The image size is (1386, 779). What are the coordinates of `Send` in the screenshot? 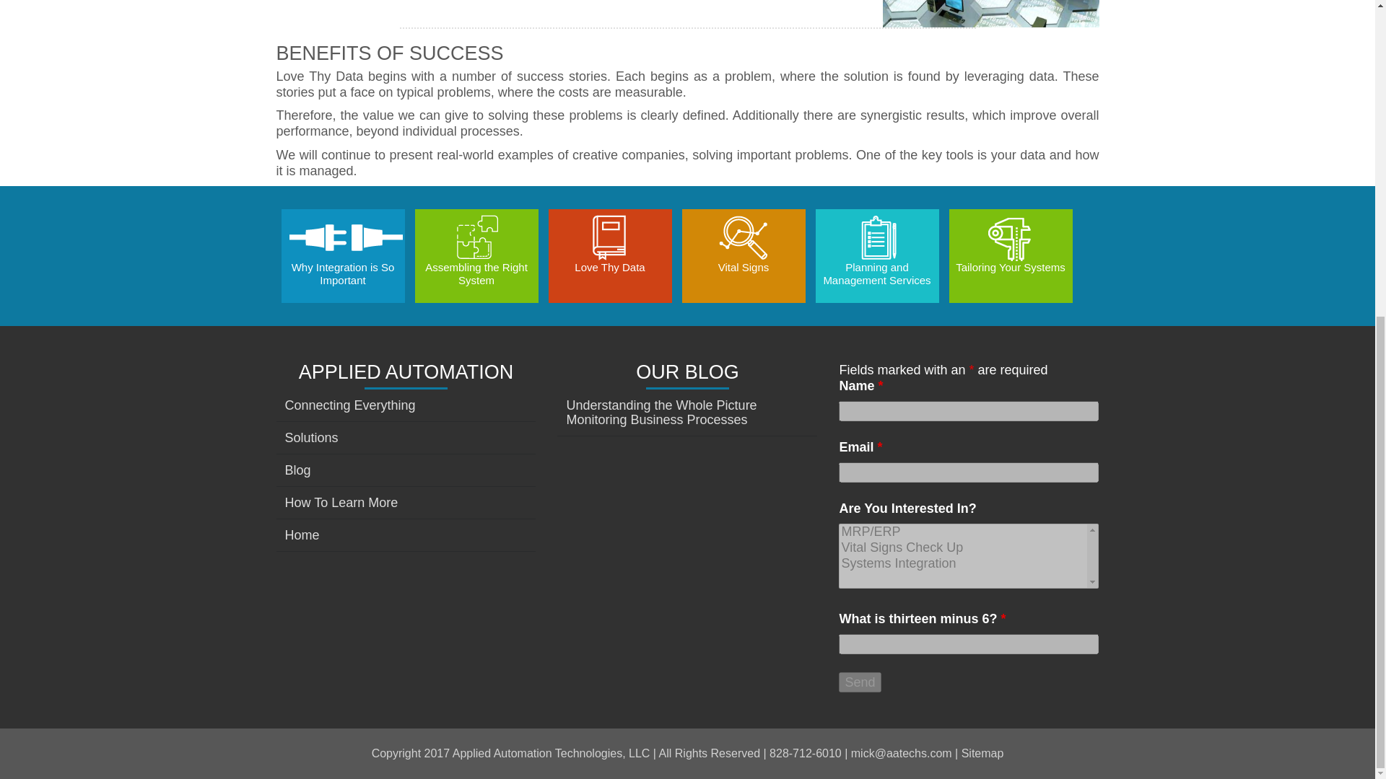 It's located at (859, 682).